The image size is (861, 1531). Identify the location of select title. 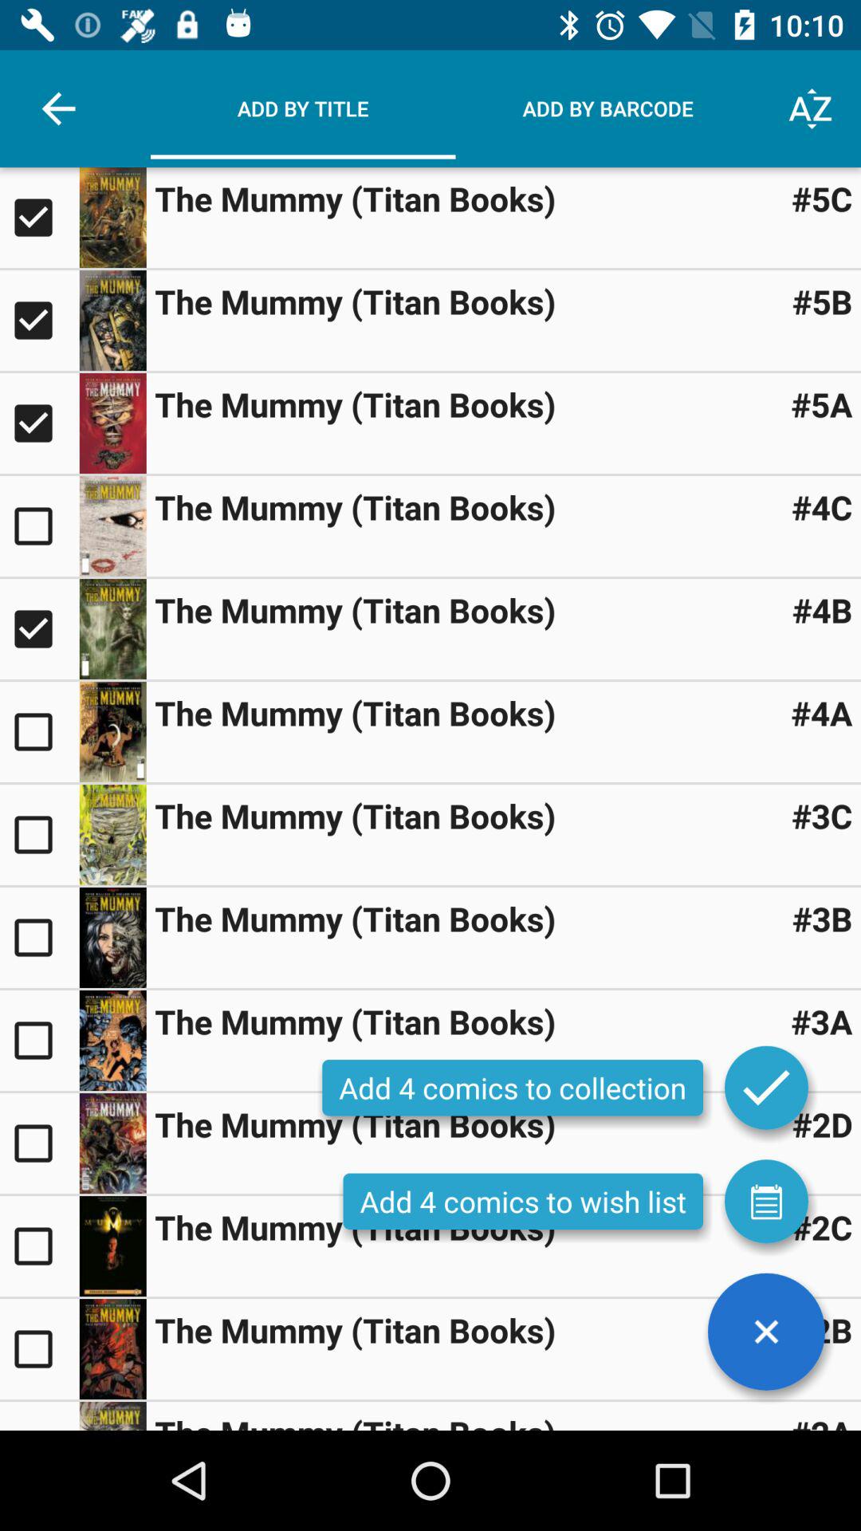
(40, 423).